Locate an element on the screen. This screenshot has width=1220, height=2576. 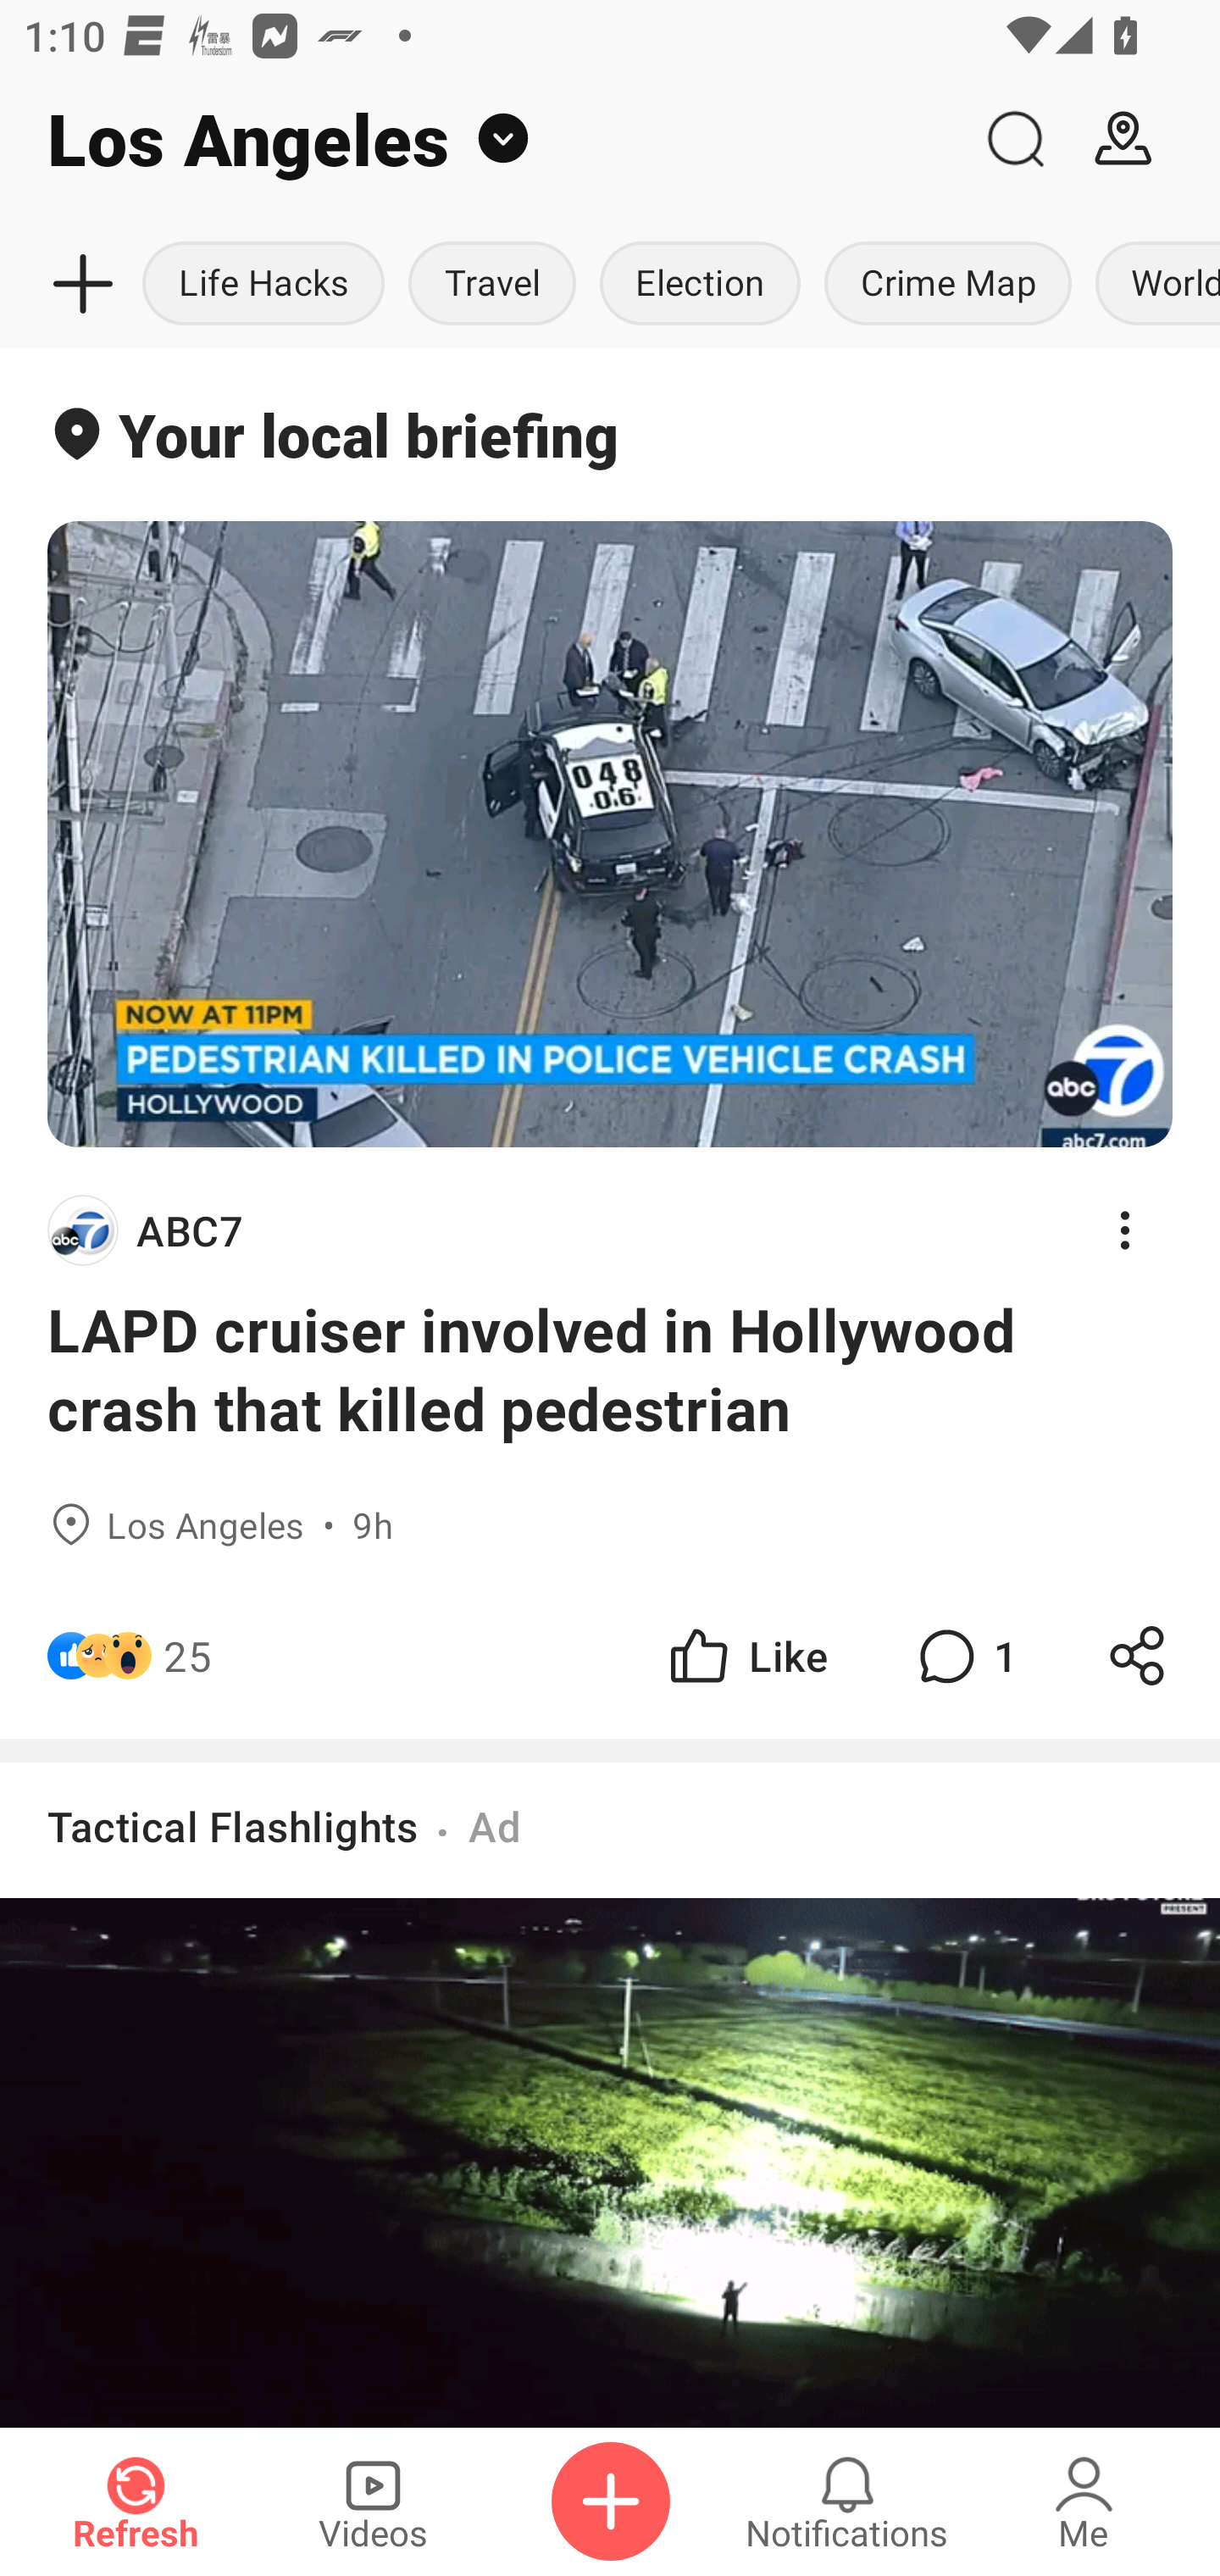
25 is located at coordinates (187, 1654).